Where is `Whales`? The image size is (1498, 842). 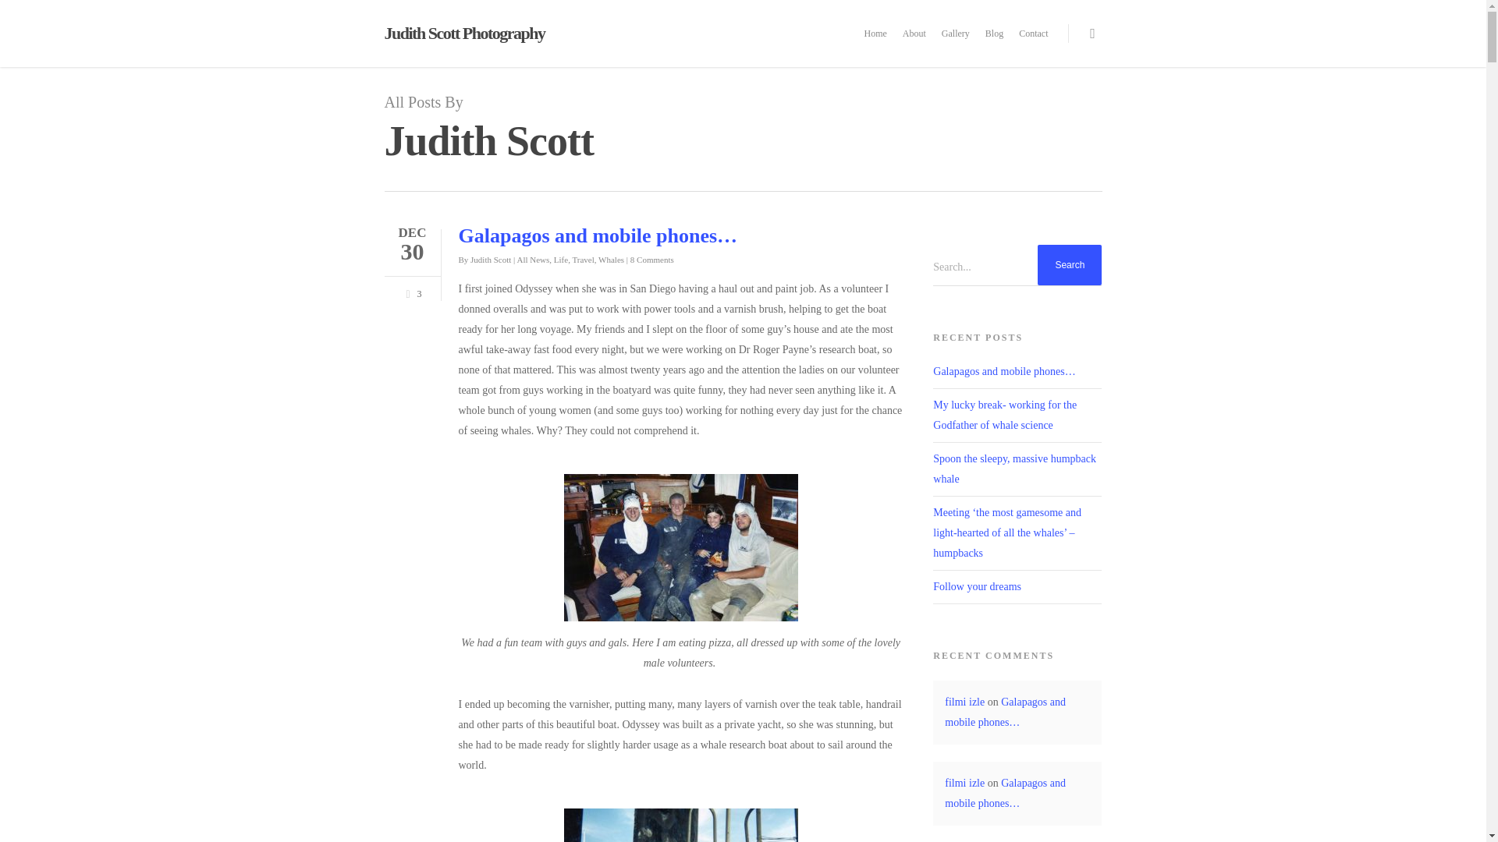
Whales is located at coordinates (611, 260).